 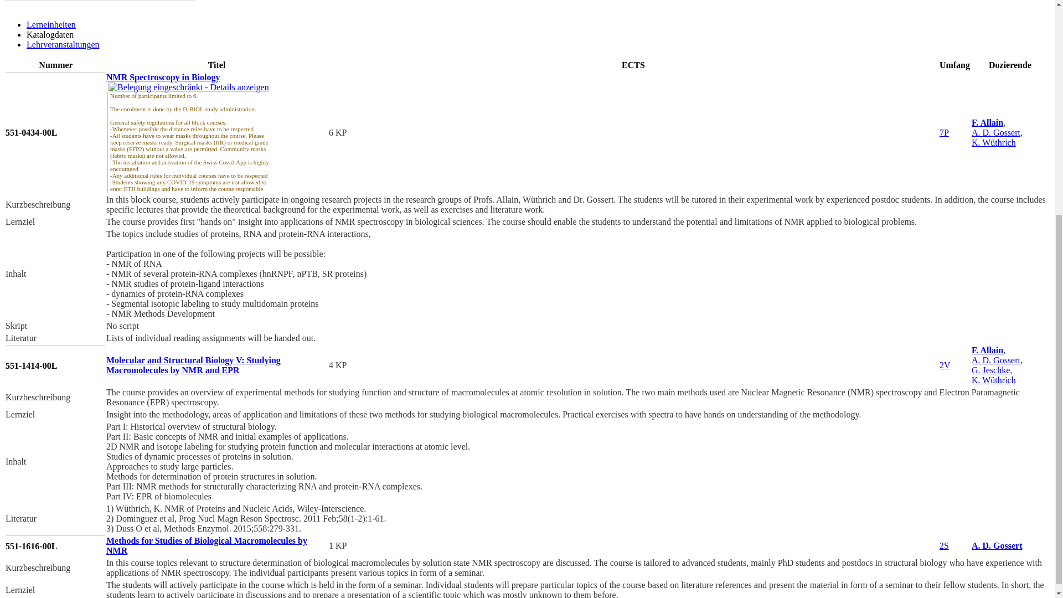 What do you see at coordinates (990, 370) in the screenshot?
I see `G. Jeschke` at bounding box center [990, 370].